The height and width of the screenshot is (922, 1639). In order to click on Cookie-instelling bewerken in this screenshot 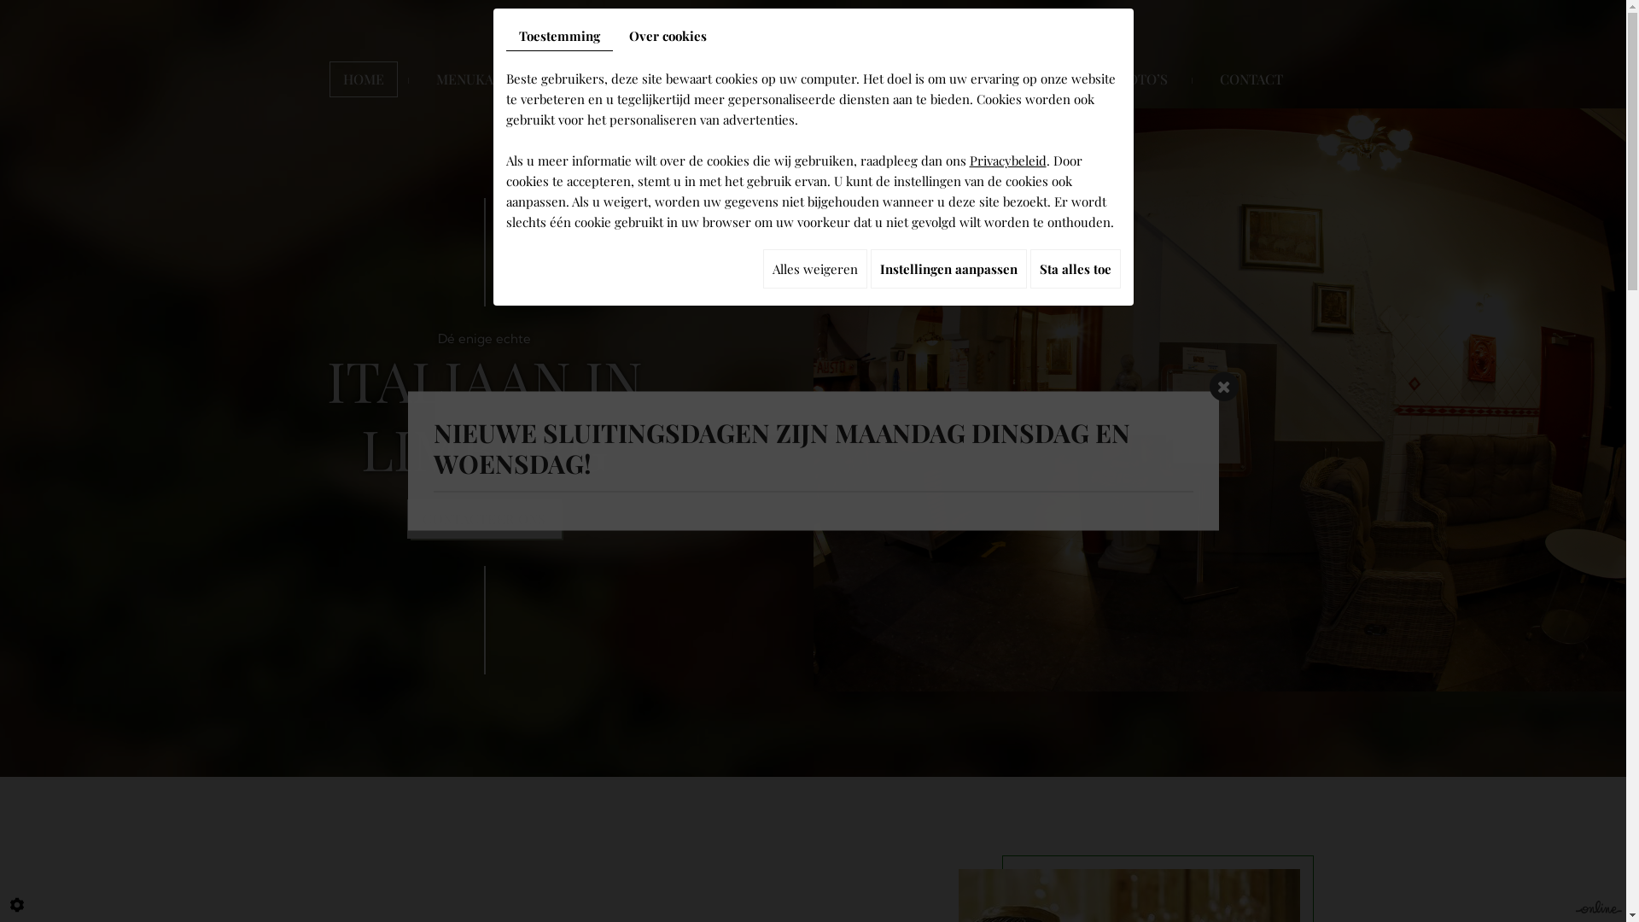, I will do `click(17, 905)`.